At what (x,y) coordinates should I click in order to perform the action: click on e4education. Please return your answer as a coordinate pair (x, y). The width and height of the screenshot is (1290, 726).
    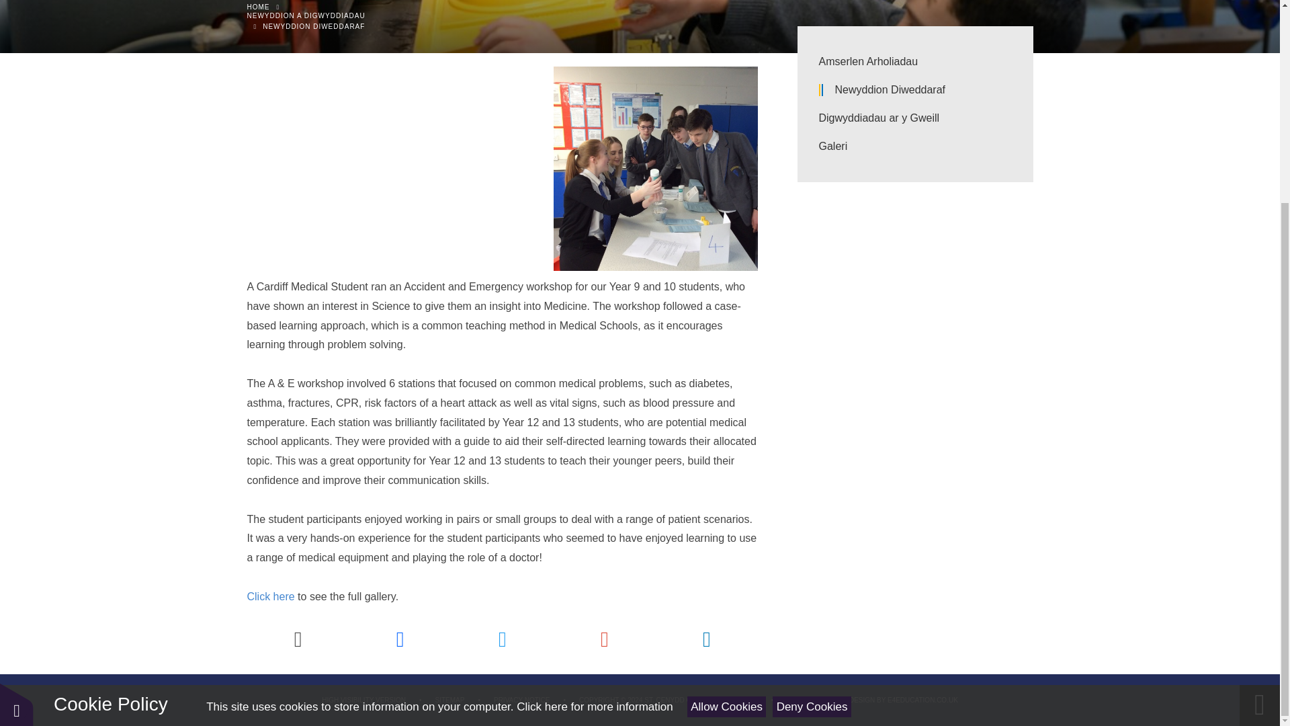
    Looking at the image, I should click on (922, 699).